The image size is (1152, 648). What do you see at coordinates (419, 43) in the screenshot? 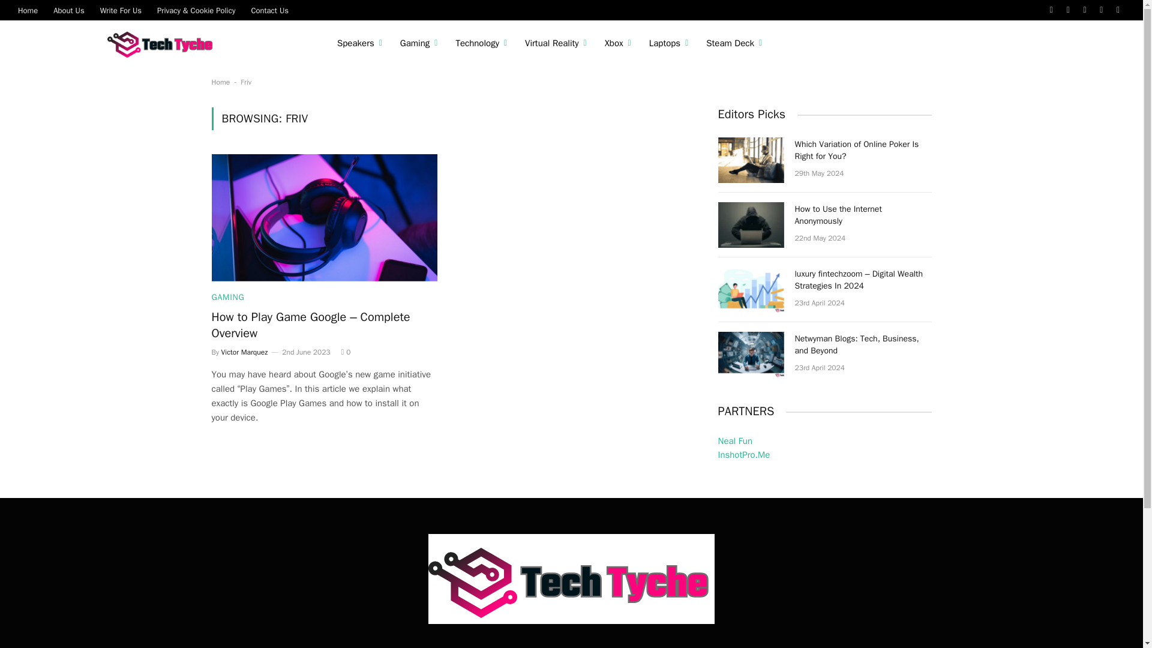
I see `Gaming` at bounding box center [419, 43].